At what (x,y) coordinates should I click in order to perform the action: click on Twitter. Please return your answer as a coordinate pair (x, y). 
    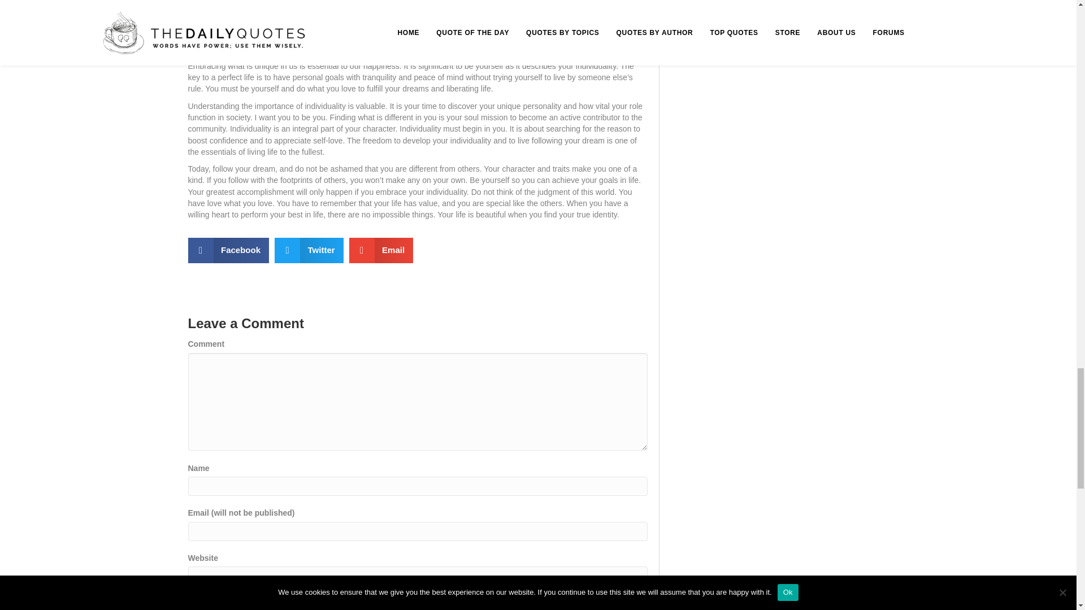
    Looking at the image, I should click on (309, 250).